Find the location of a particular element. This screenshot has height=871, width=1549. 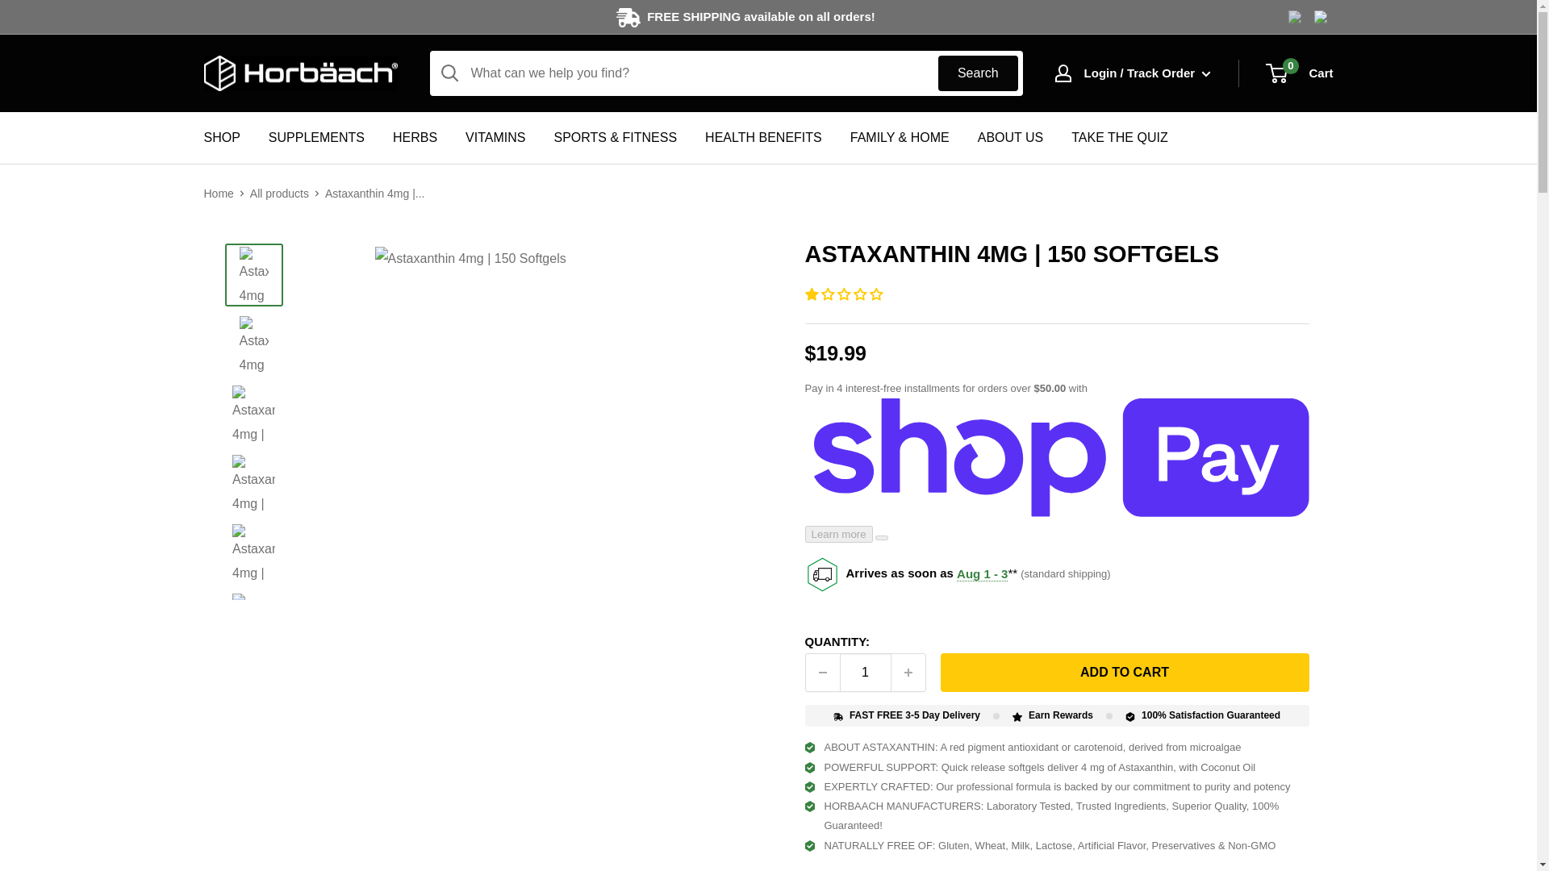

Increase quantity by 1 is located at coordinates (908, 673).